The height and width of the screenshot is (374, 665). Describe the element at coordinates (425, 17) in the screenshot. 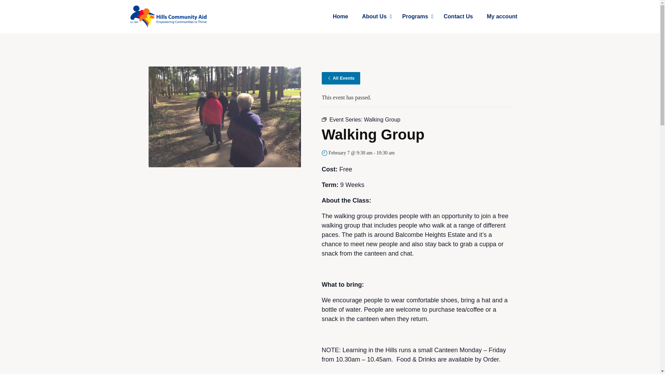

I see `About Us` at that location.